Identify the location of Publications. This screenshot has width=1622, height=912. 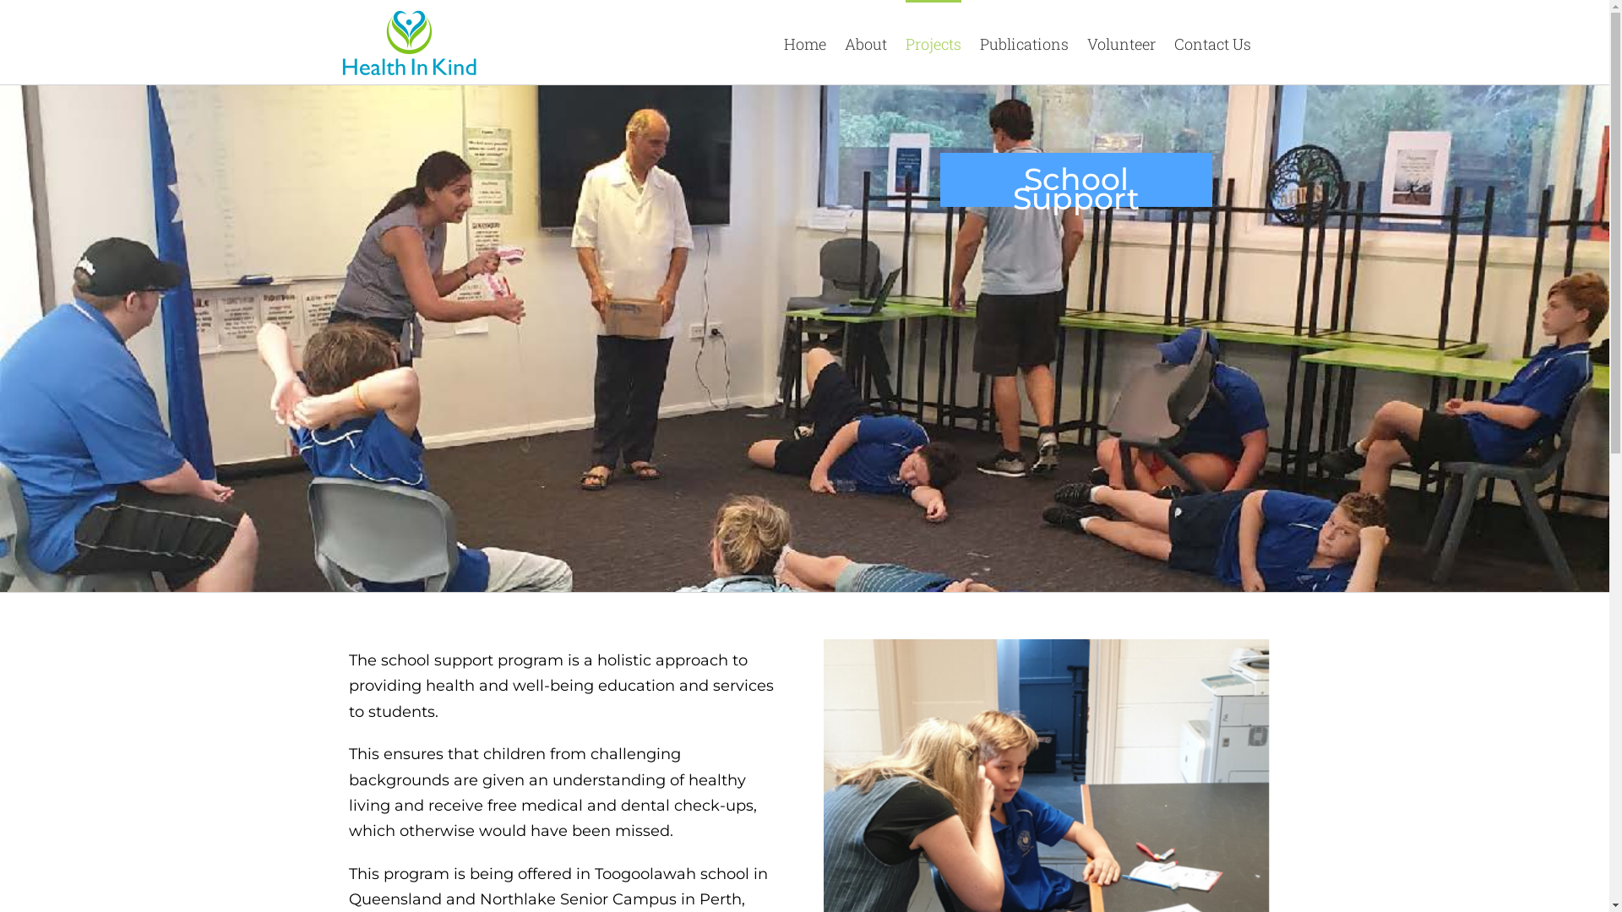
(1024, 42).